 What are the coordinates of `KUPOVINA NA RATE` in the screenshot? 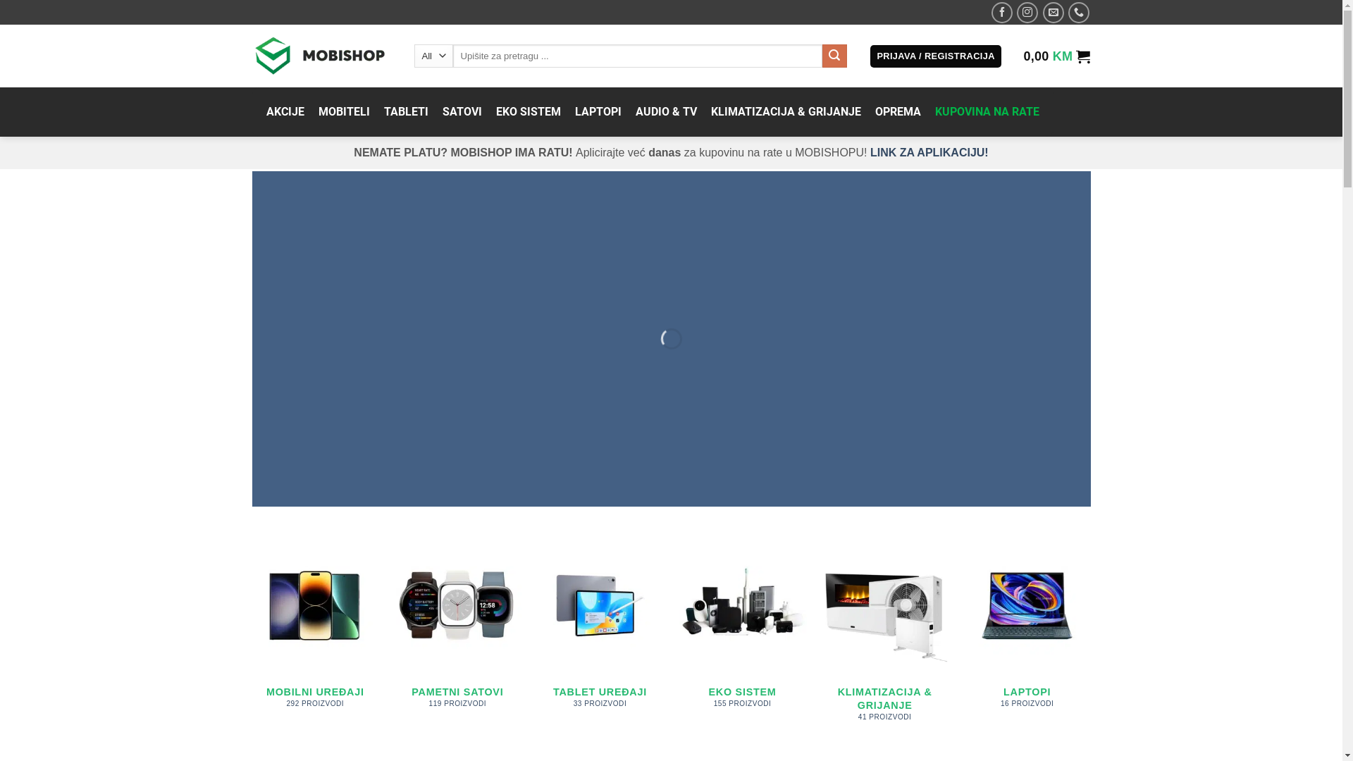 It's located at (987, 112).